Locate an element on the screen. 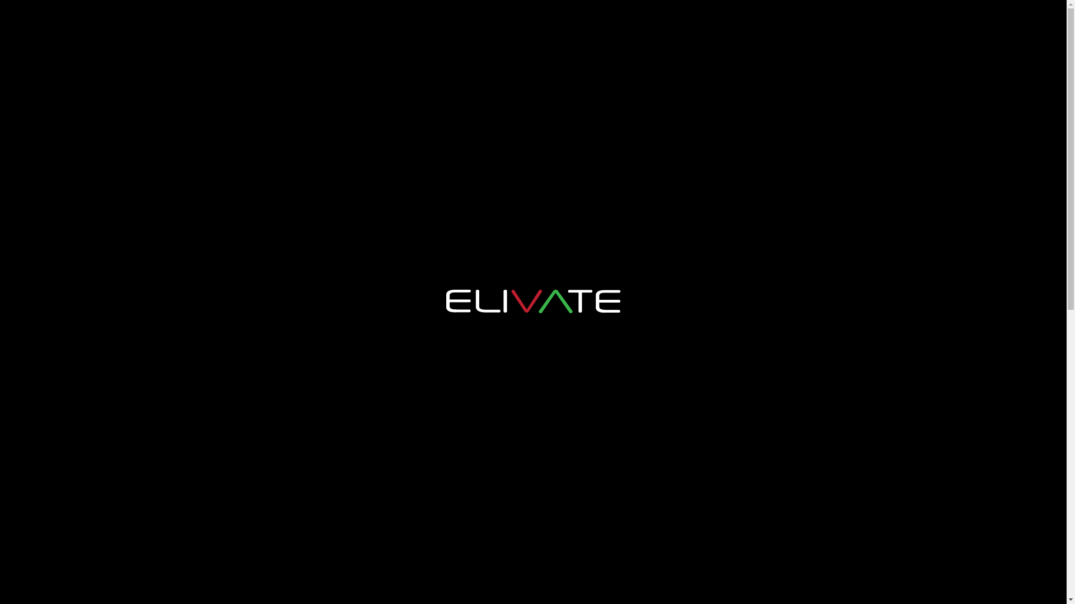 Image resolution: width=1075 pixels, height=604 pixels. Commercial is located at coordinates (839, 25).